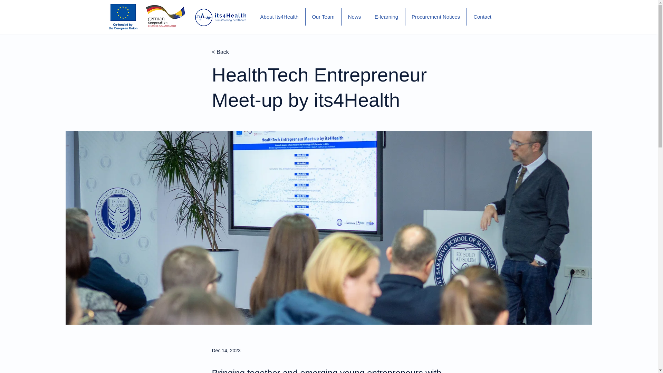 The width and height of the screenshot is (663, 373). I want to click on E-learning, so click(386, 17).